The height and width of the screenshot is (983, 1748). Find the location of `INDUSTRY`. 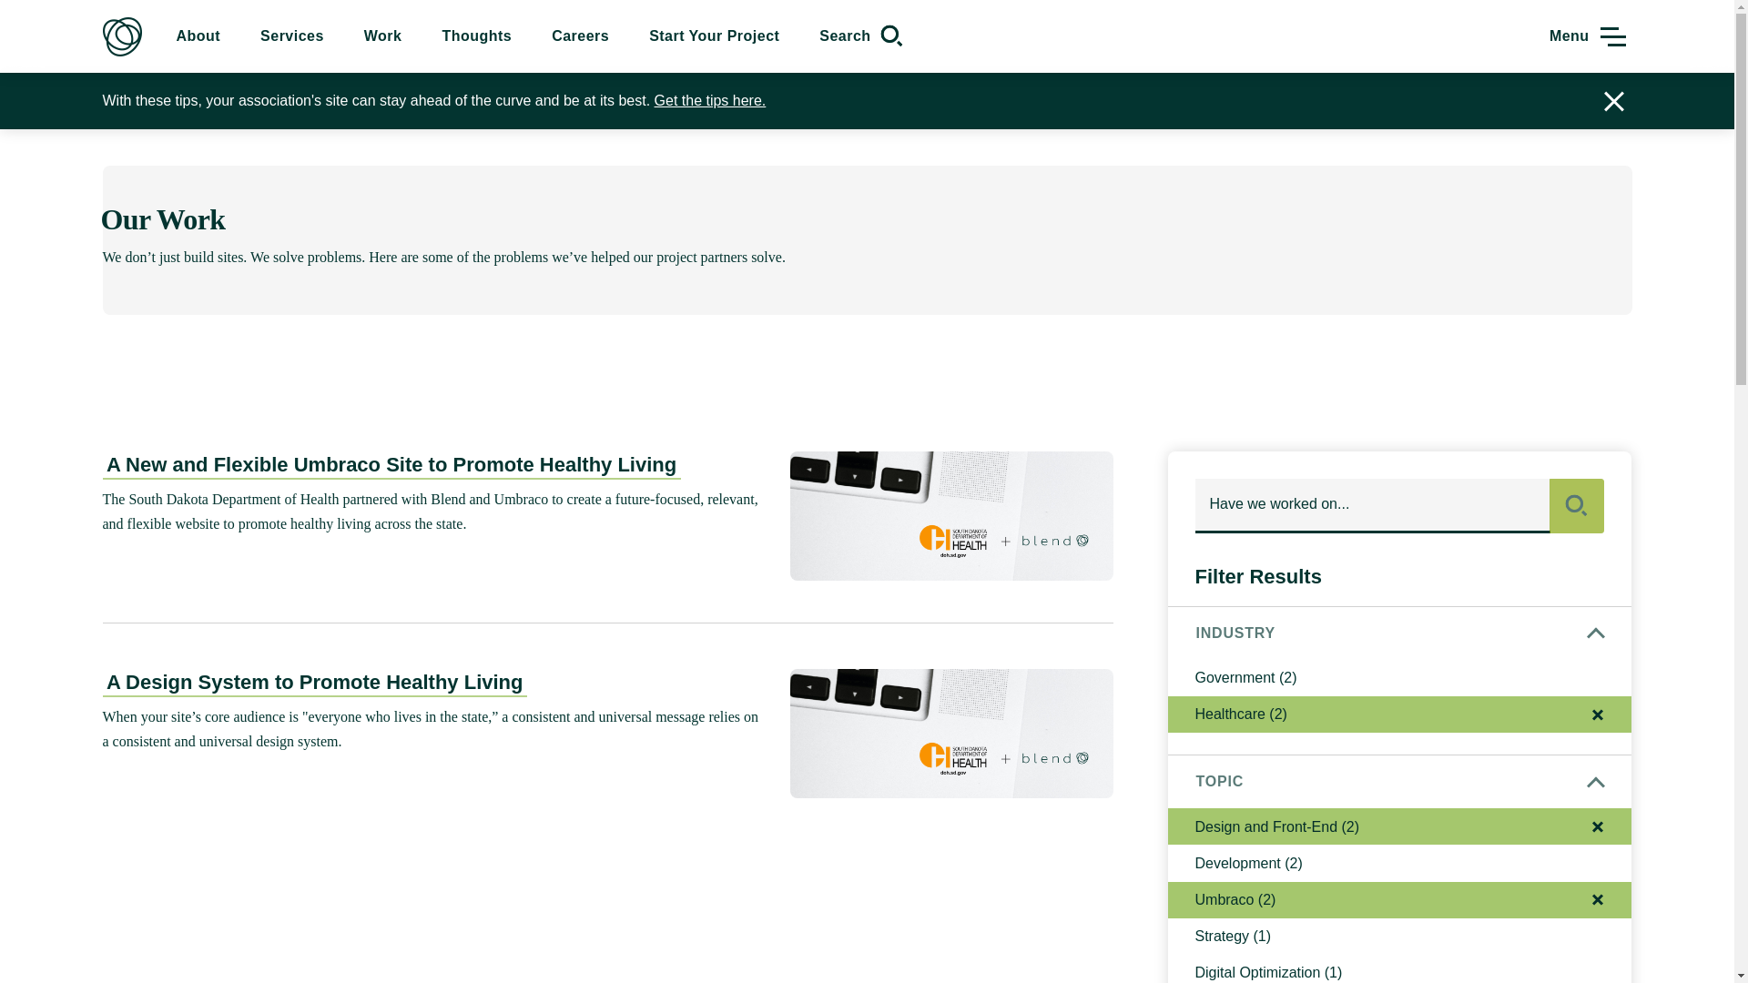

INDUSTRY is located at coordinates (1398, 633).